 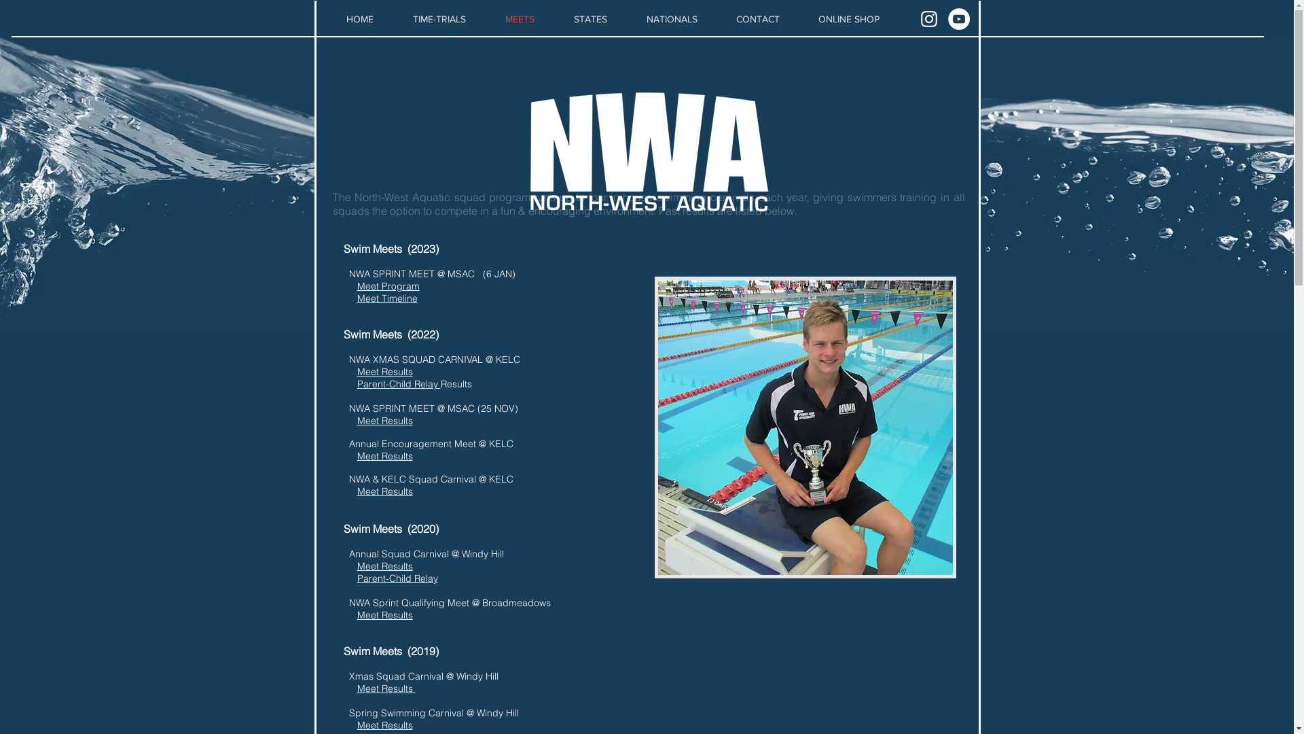 What do you see at coordinates (591, 19) in the screenshot?
I see `STATES` at bounding box center [591, 19].